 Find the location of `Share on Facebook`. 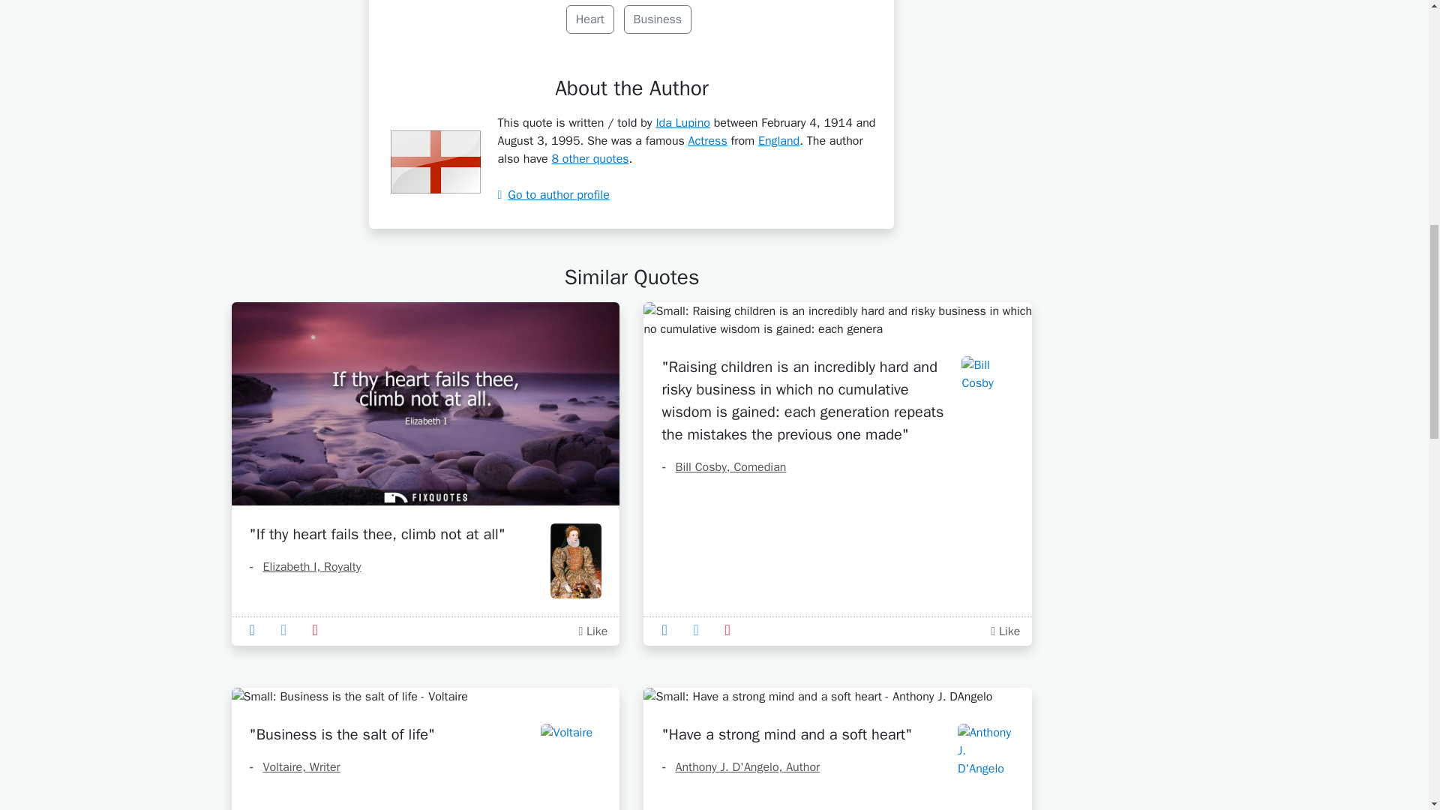

Share on Facebook is located at coordinates (669, 630).